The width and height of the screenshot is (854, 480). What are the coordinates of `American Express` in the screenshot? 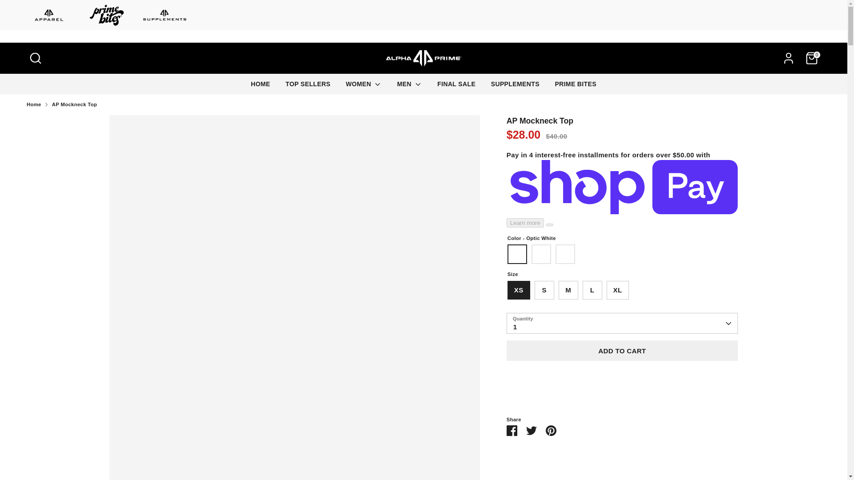 It's located at (633, 452).